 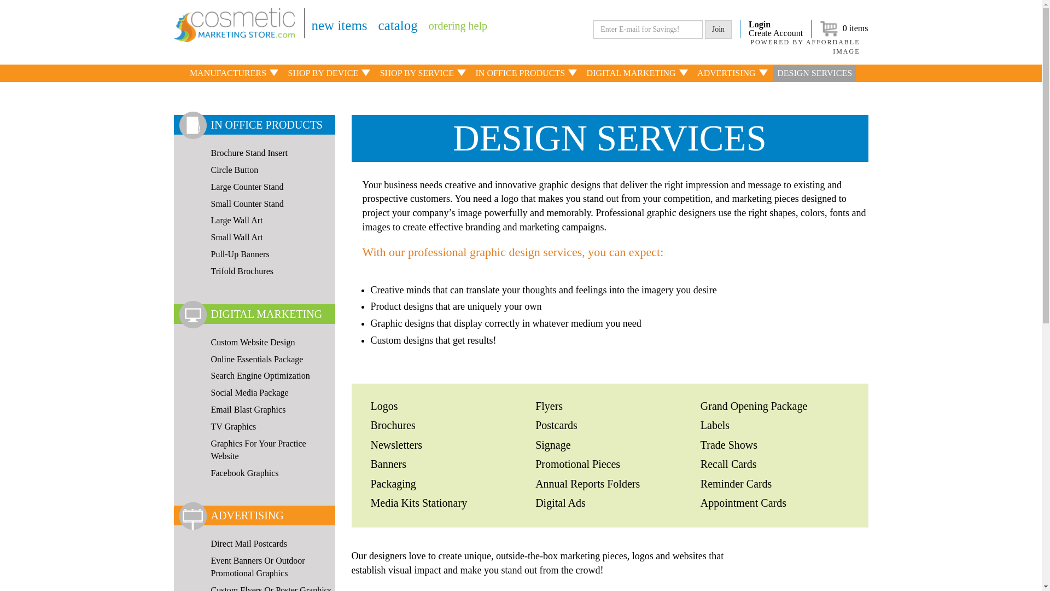 What do you see at coordinates (775, 24) in the screenshot?
I see `Login` at bounding box center [775, 24].